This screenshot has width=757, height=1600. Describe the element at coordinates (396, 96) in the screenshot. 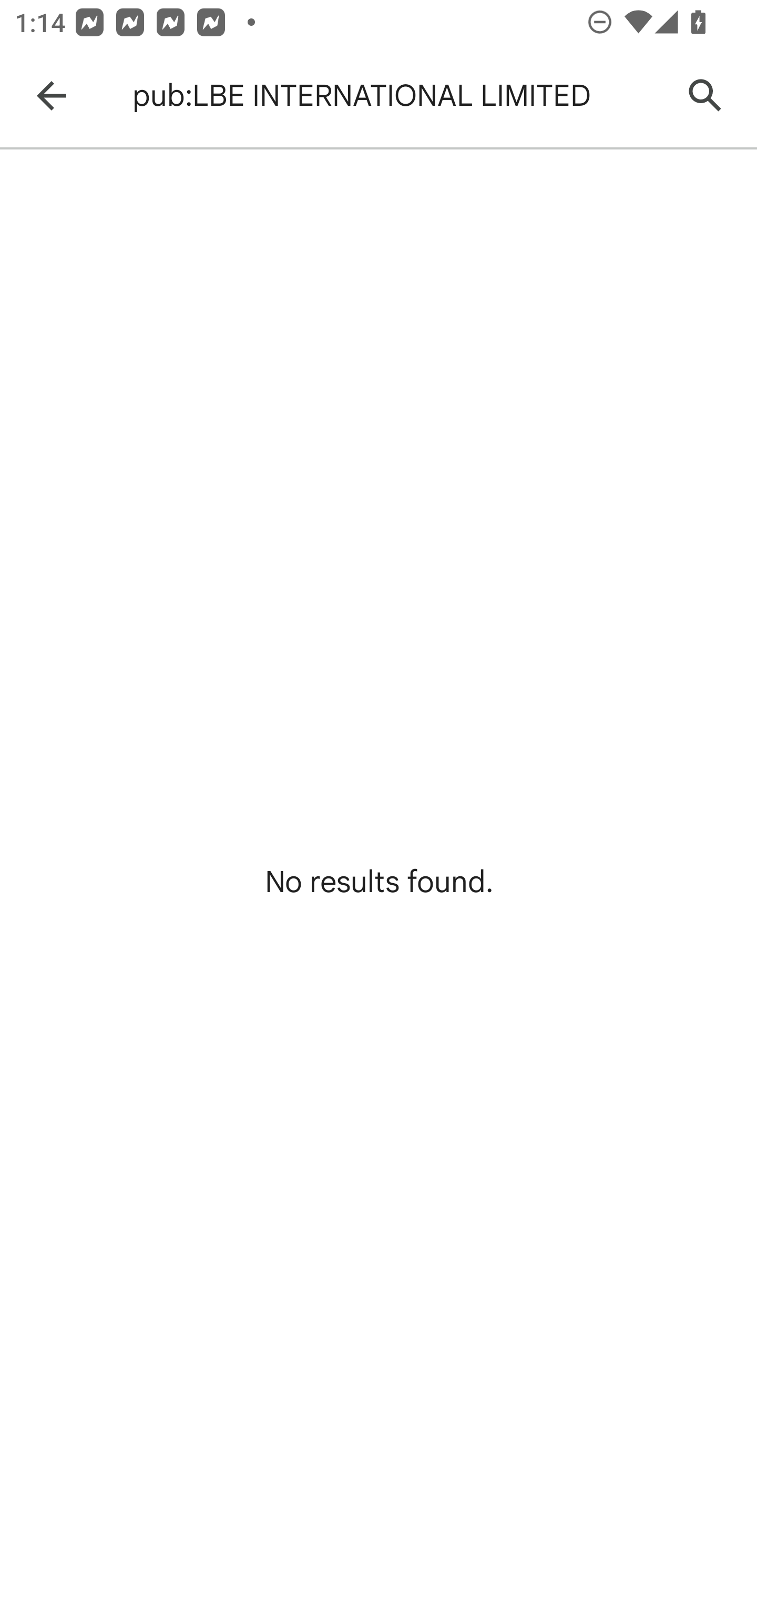

I see `pub:LBE INTERNATIONAL LIMITED` at that location.